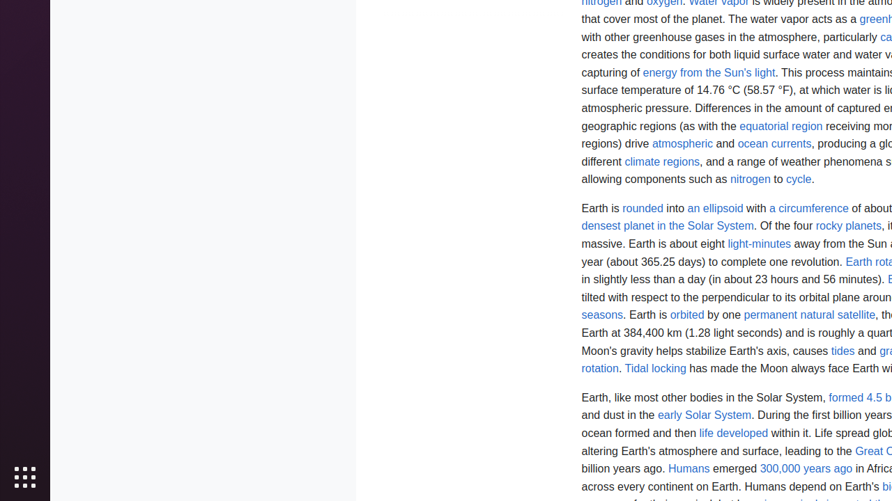  What do you see at coordinates (643, 208) in the screenshot?
I see `rounded` at bounding box center [643, 208].